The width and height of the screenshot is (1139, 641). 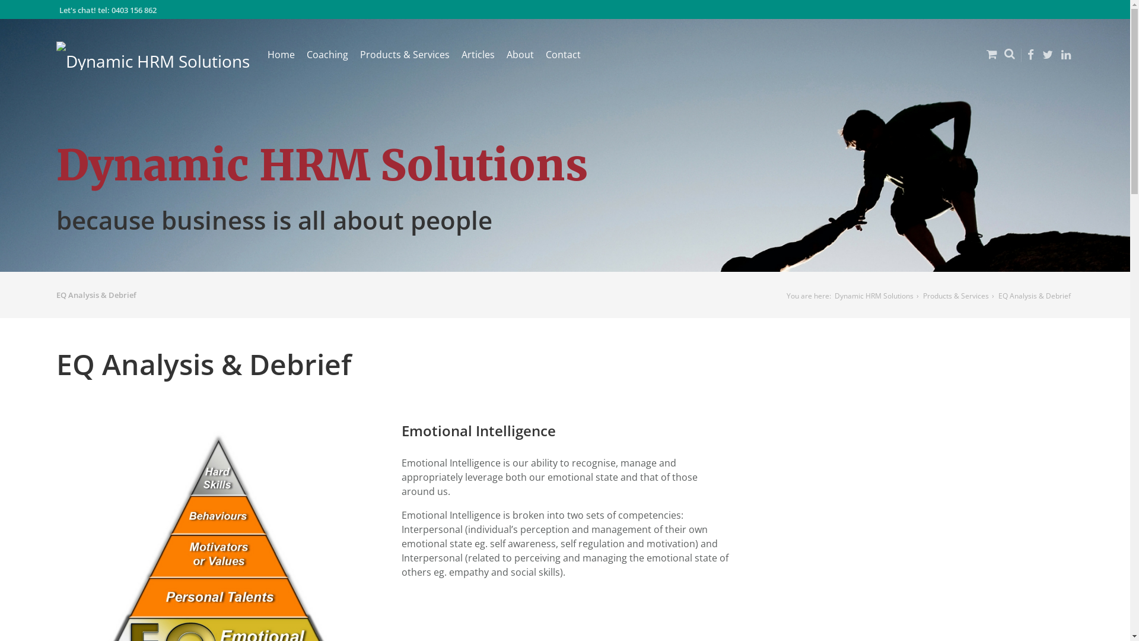 What do you see at coordinates (1066, 55) in the screenshot?
I see `LinkedIn` at bounding box center [1066, 55].